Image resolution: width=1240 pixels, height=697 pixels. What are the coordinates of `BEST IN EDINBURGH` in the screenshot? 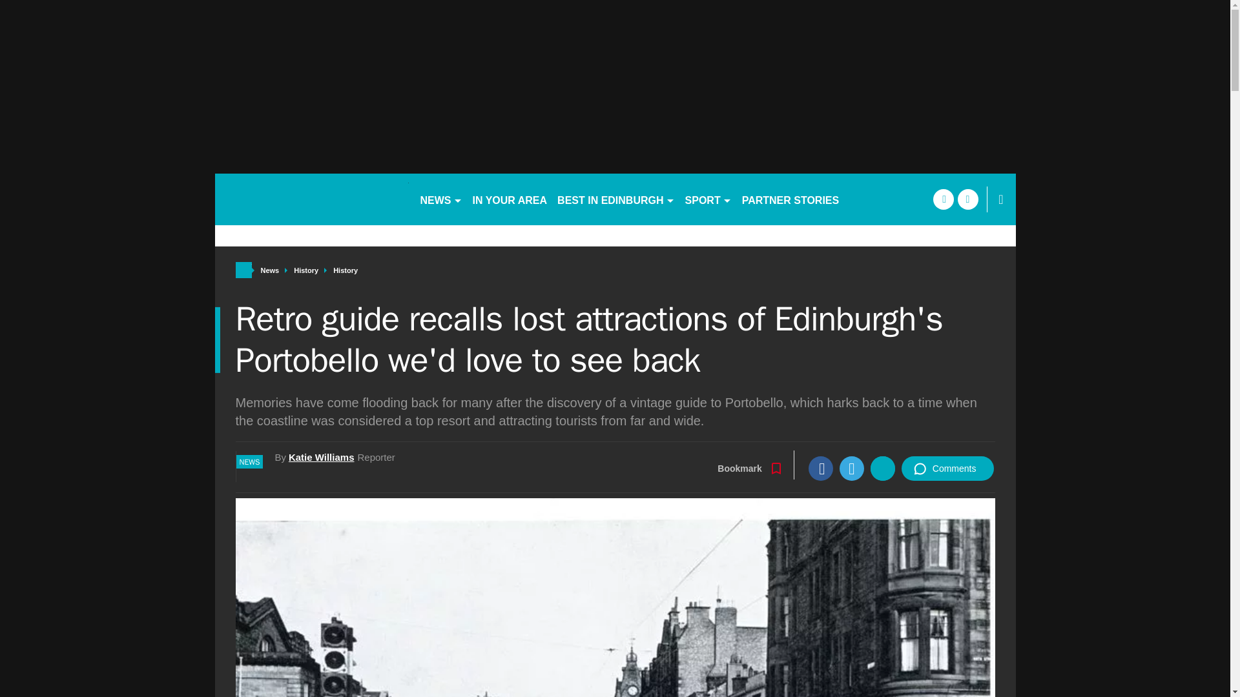 It's located at (615, 199).